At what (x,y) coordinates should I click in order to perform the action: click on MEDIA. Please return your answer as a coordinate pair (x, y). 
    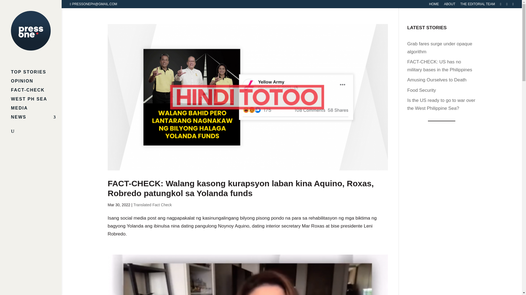
    Looking at the image, I should click on (36, 111).